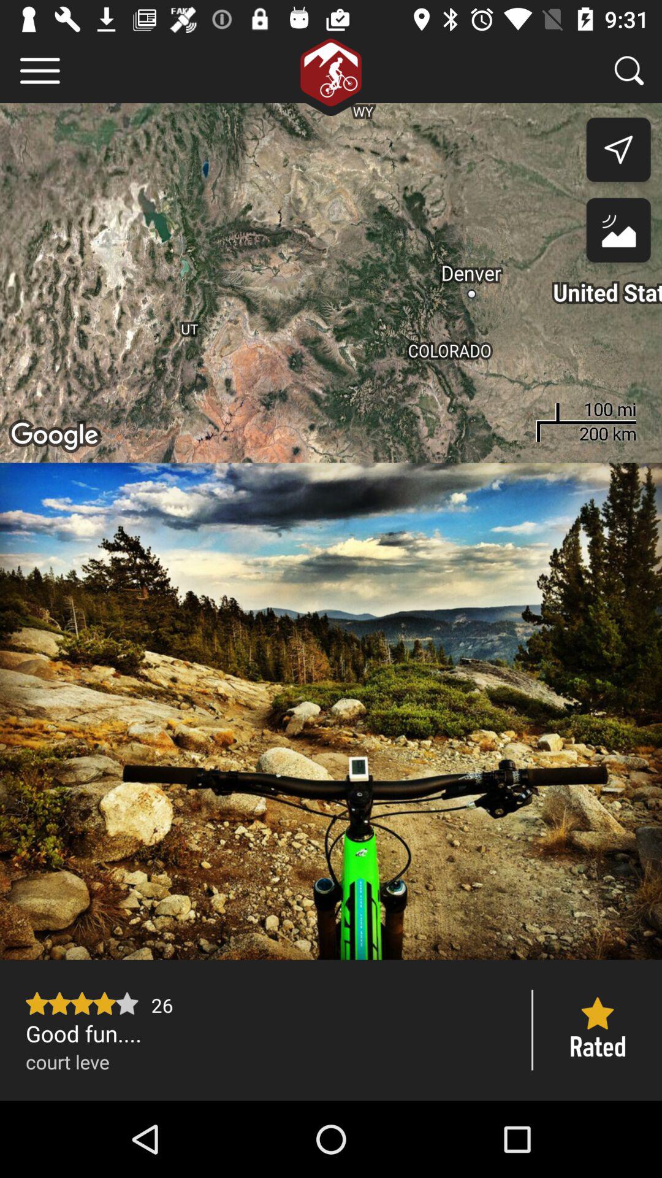 This screenshot has height=1178, width=662. What do you see at coordinates (266, 1033) in the screenshot?
I see `open item above the court leve item` at bounding box center [266, 1033].